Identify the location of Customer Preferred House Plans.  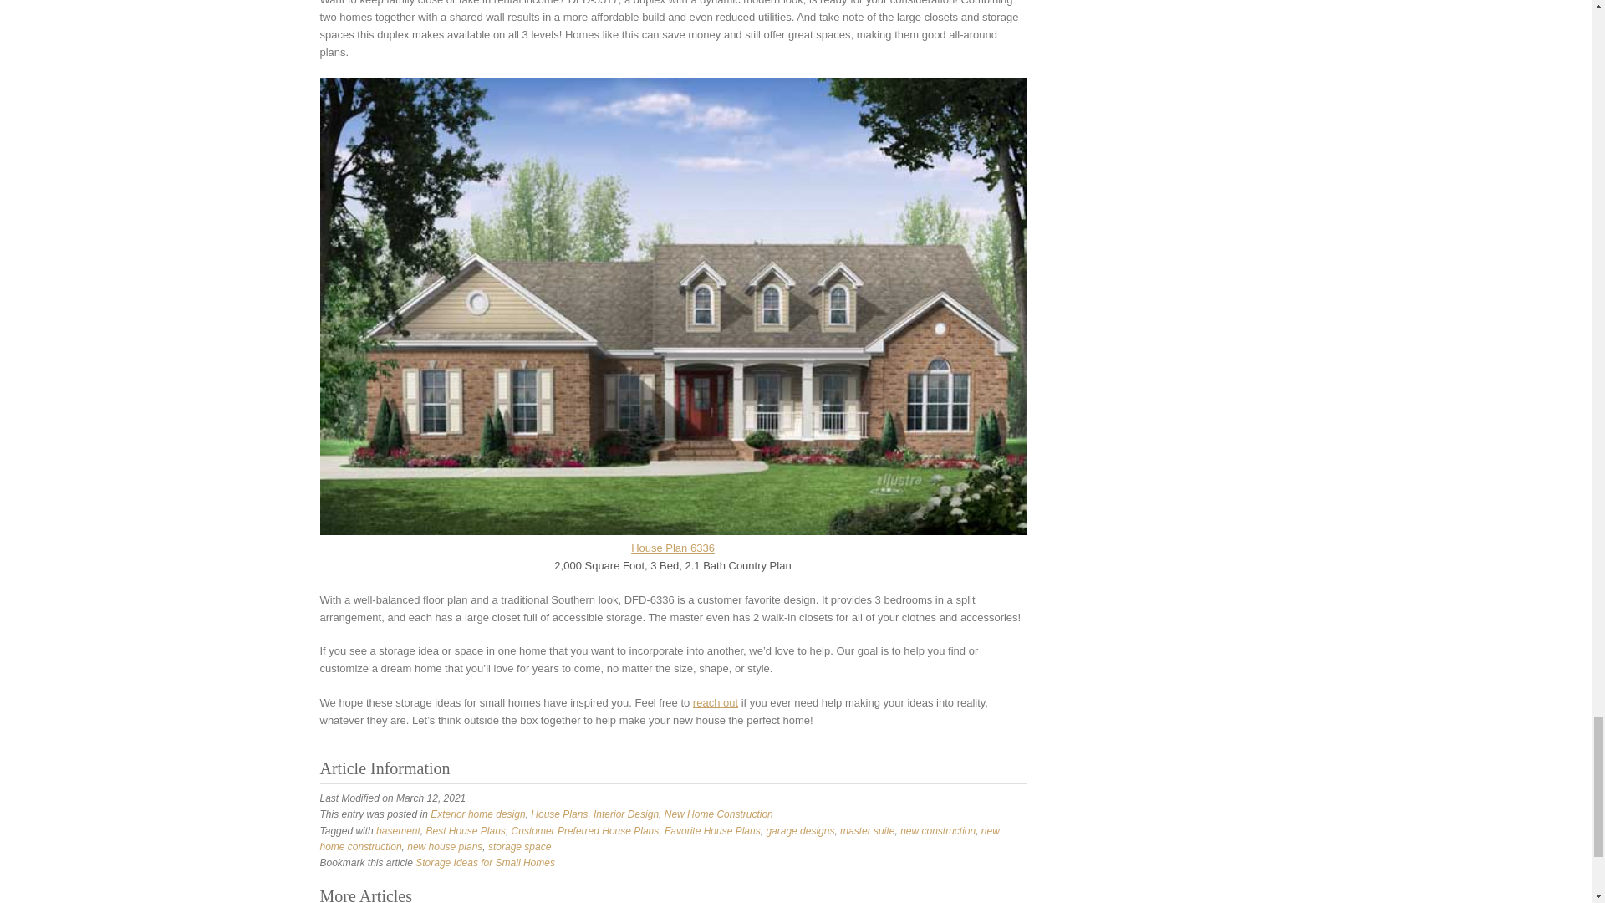
(585, 831).